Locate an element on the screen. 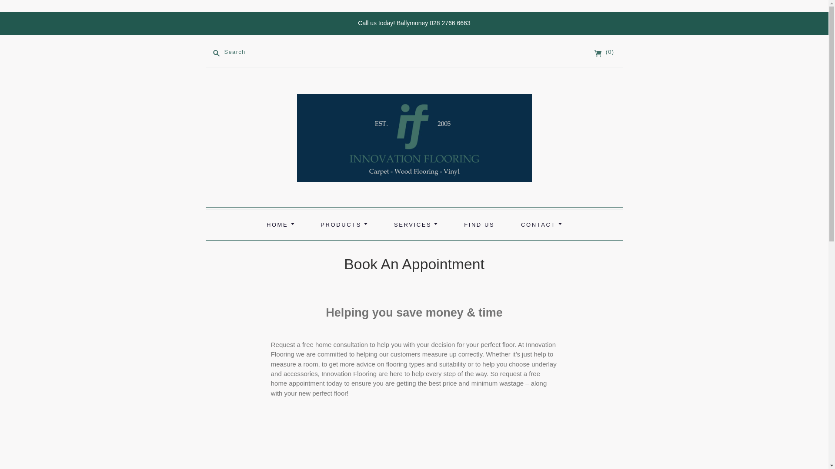 This screenshot has width=835, height=469. CONTACT is located at coordinates (541, 224).